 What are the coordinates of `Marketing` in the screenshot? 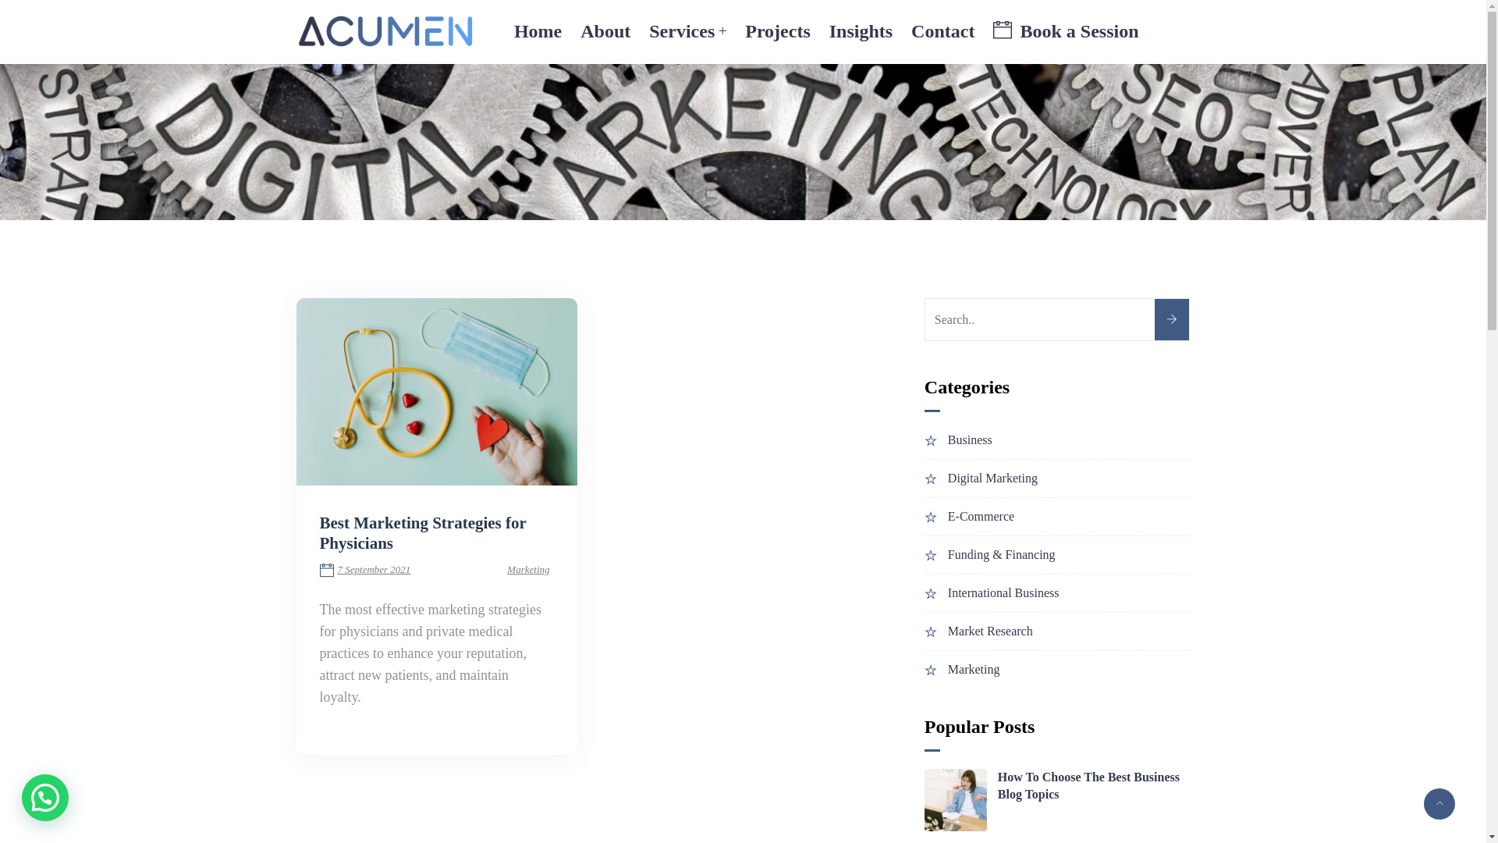 It's located at (974, 670).